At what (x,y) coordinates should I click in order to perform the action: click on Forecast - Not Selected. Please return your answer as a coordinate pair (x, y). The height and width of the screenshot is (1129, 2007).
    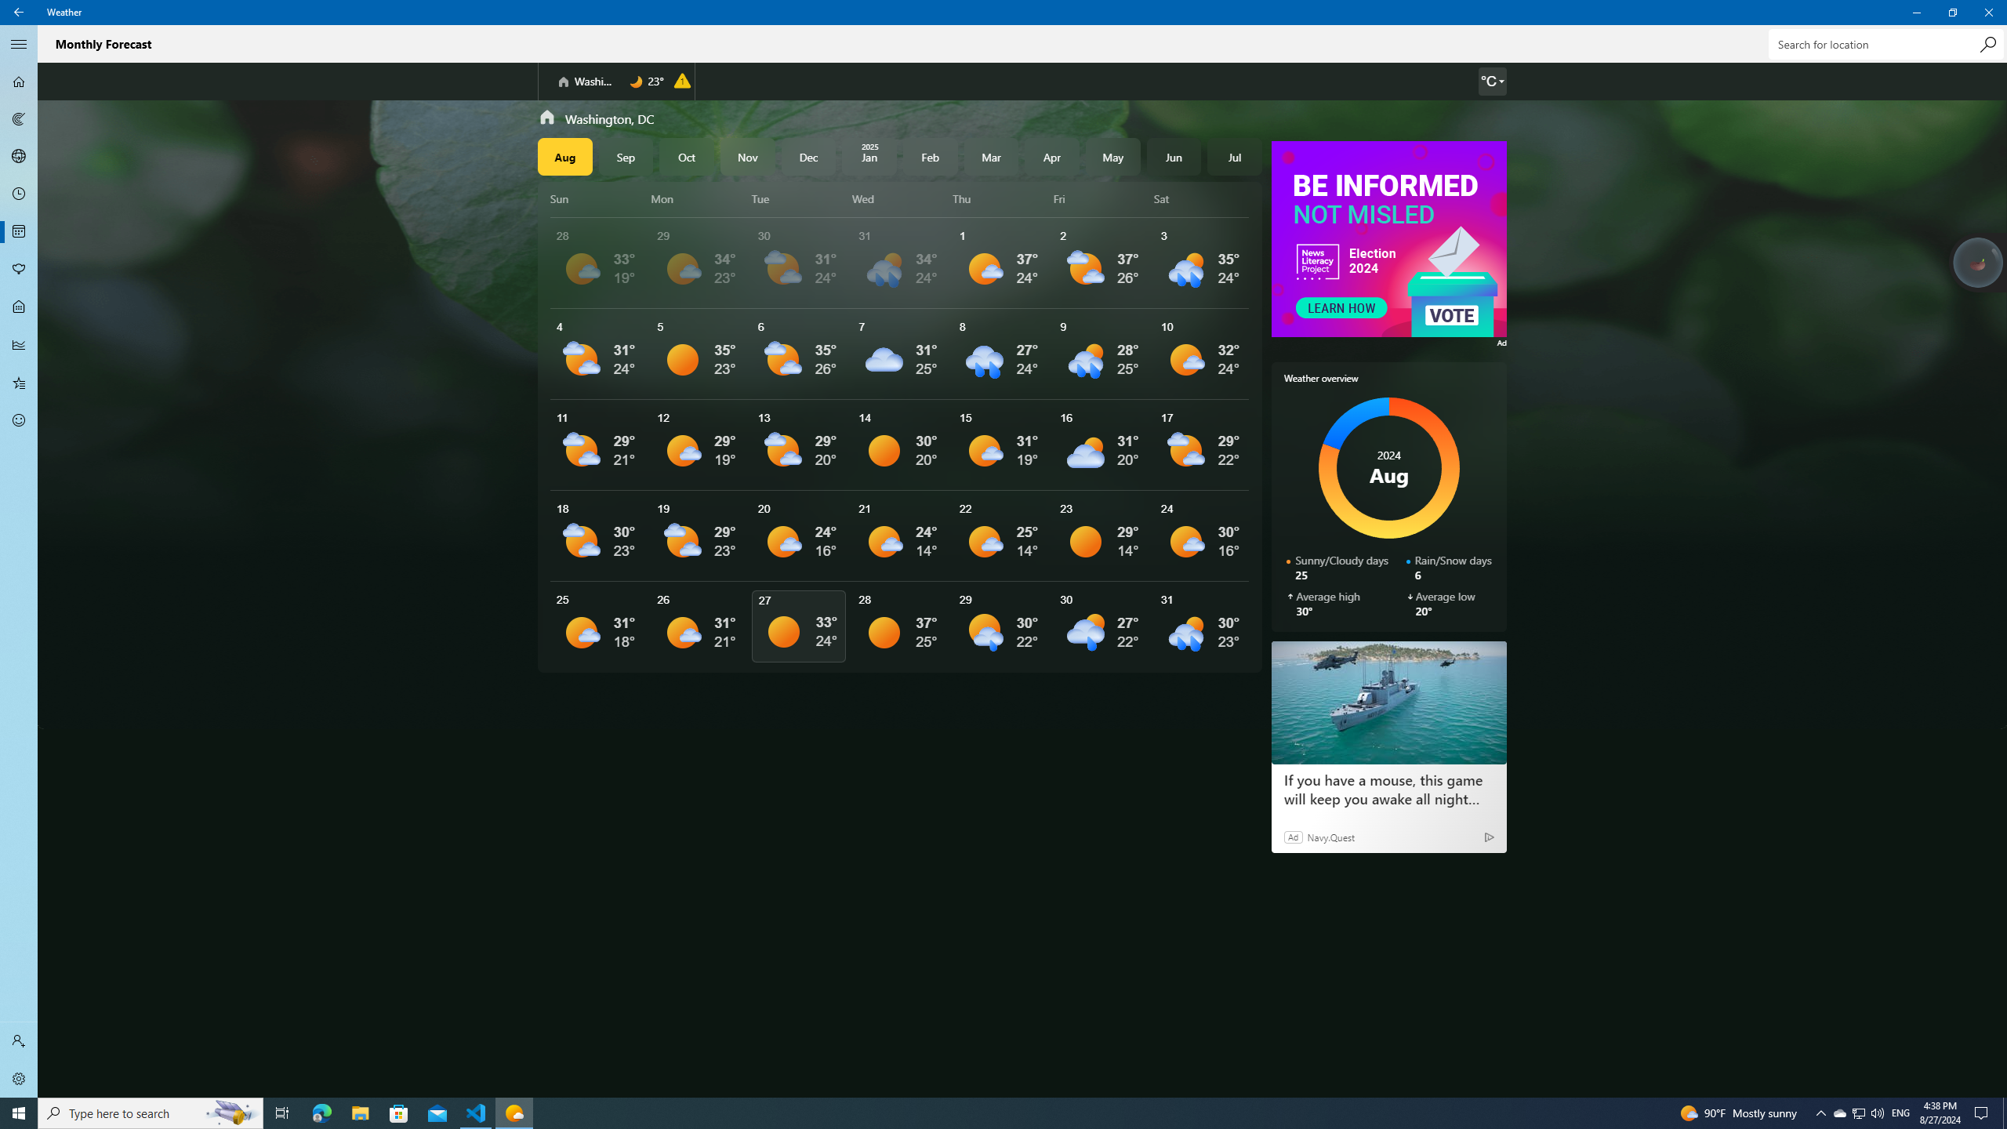
    Looking at the image, I should click on (19, 82).